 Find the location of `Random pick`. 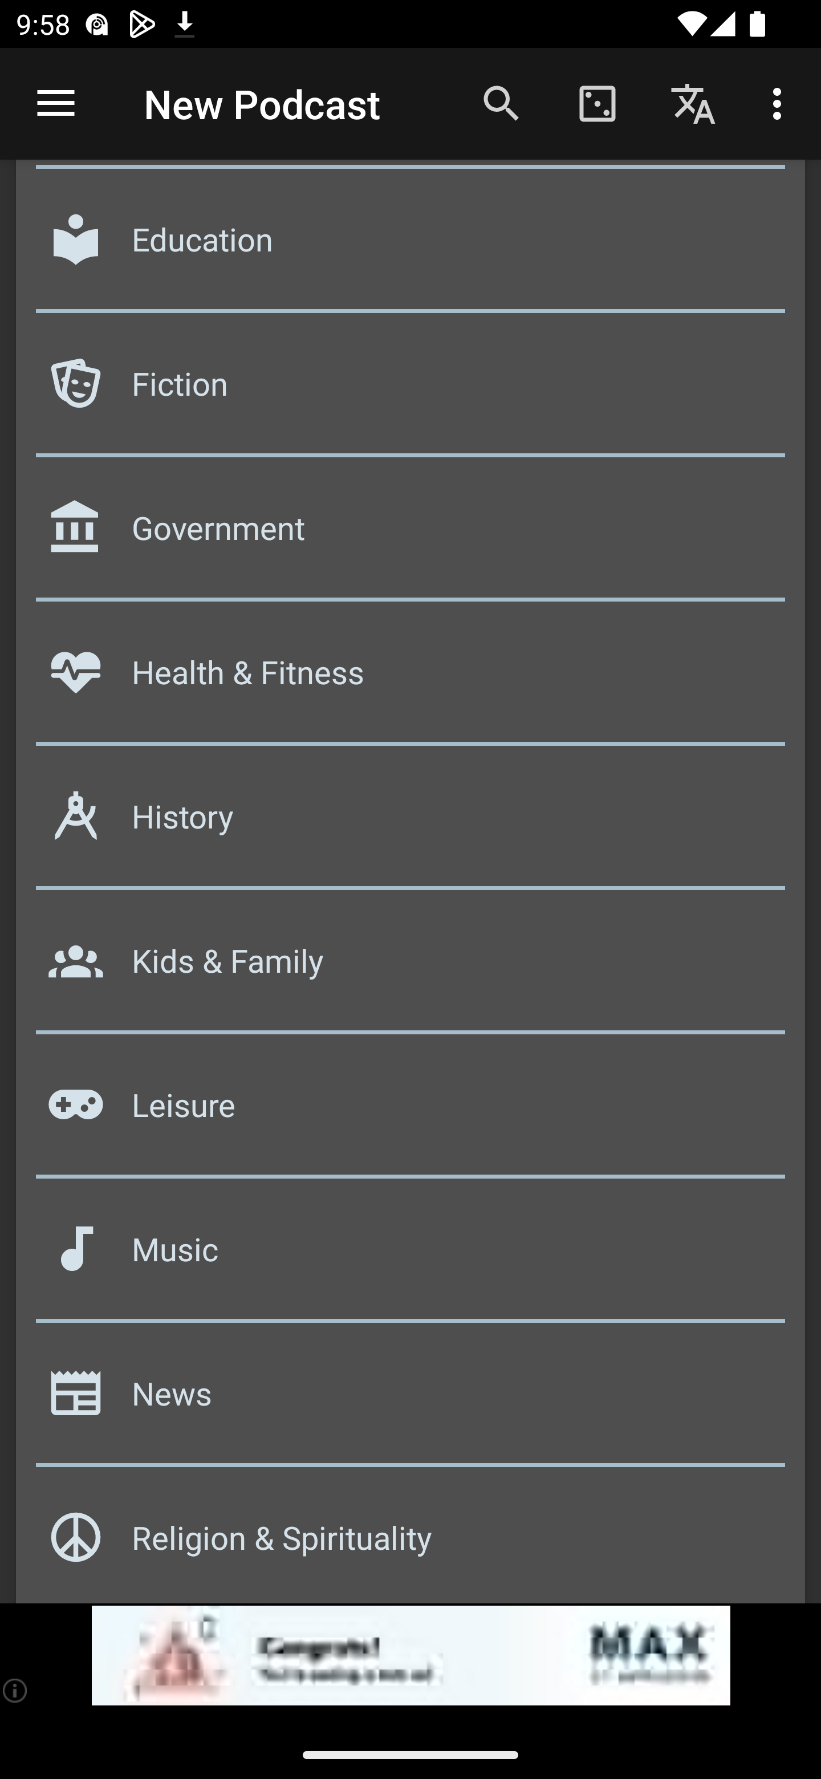

Random pick is located at coordinates (597, 103).